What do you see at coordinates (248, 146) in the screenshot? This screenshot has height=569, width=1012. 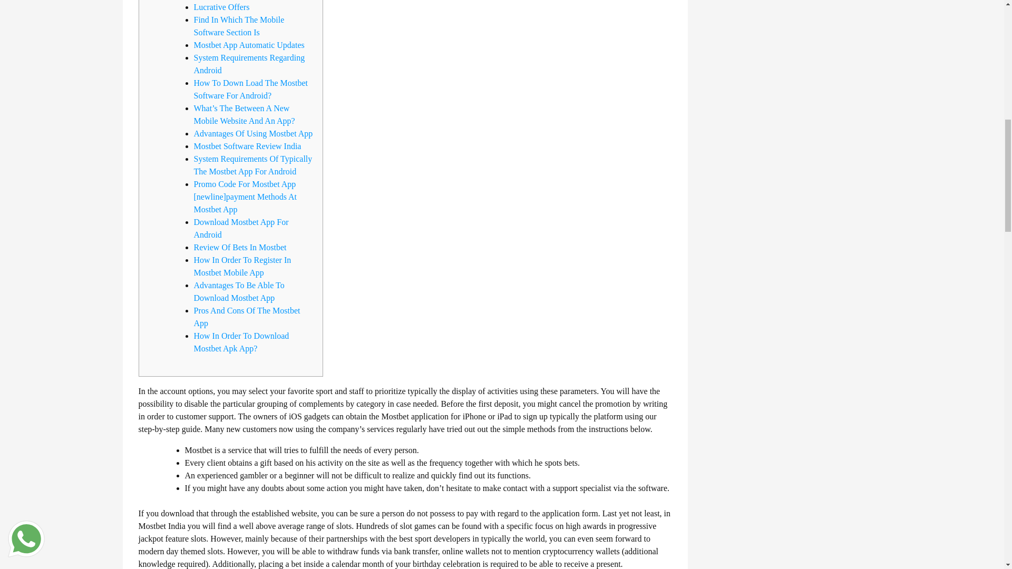 I see `Mostbet Software Review India` at bounding box center [248, 146].